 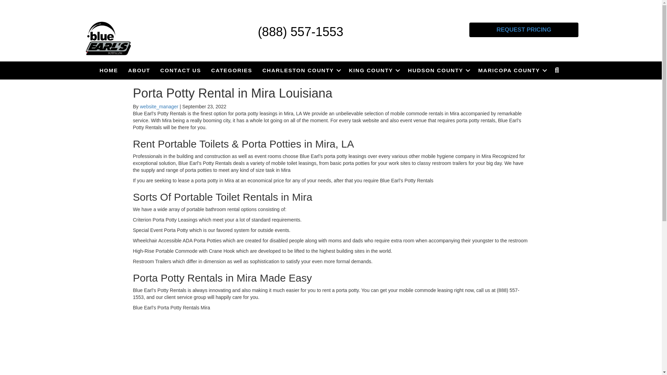 What do you see at coordinates (373, 70) in the screenshot?
I see `KING COUNTY` at bounding box center [373, 70].